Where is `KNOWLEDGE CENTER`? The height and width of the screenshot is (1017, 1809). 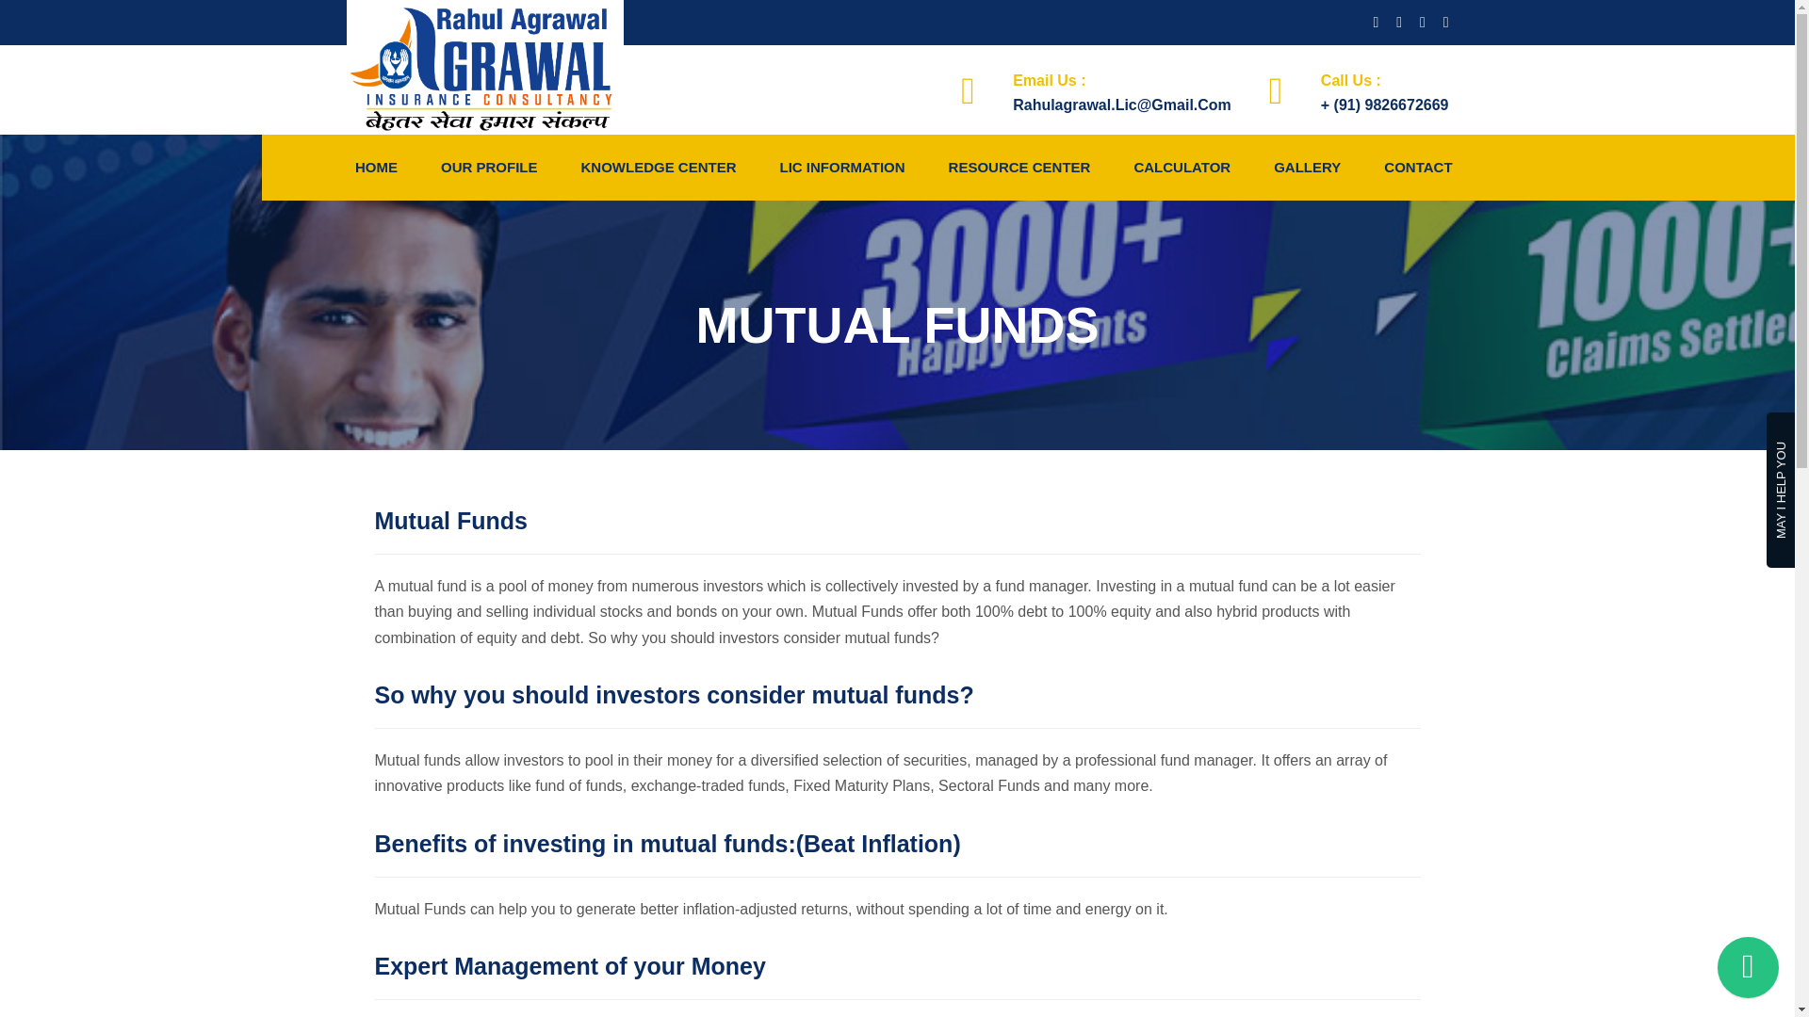 KNOWLEDGE CENTER is located at coordinates (658, 167).